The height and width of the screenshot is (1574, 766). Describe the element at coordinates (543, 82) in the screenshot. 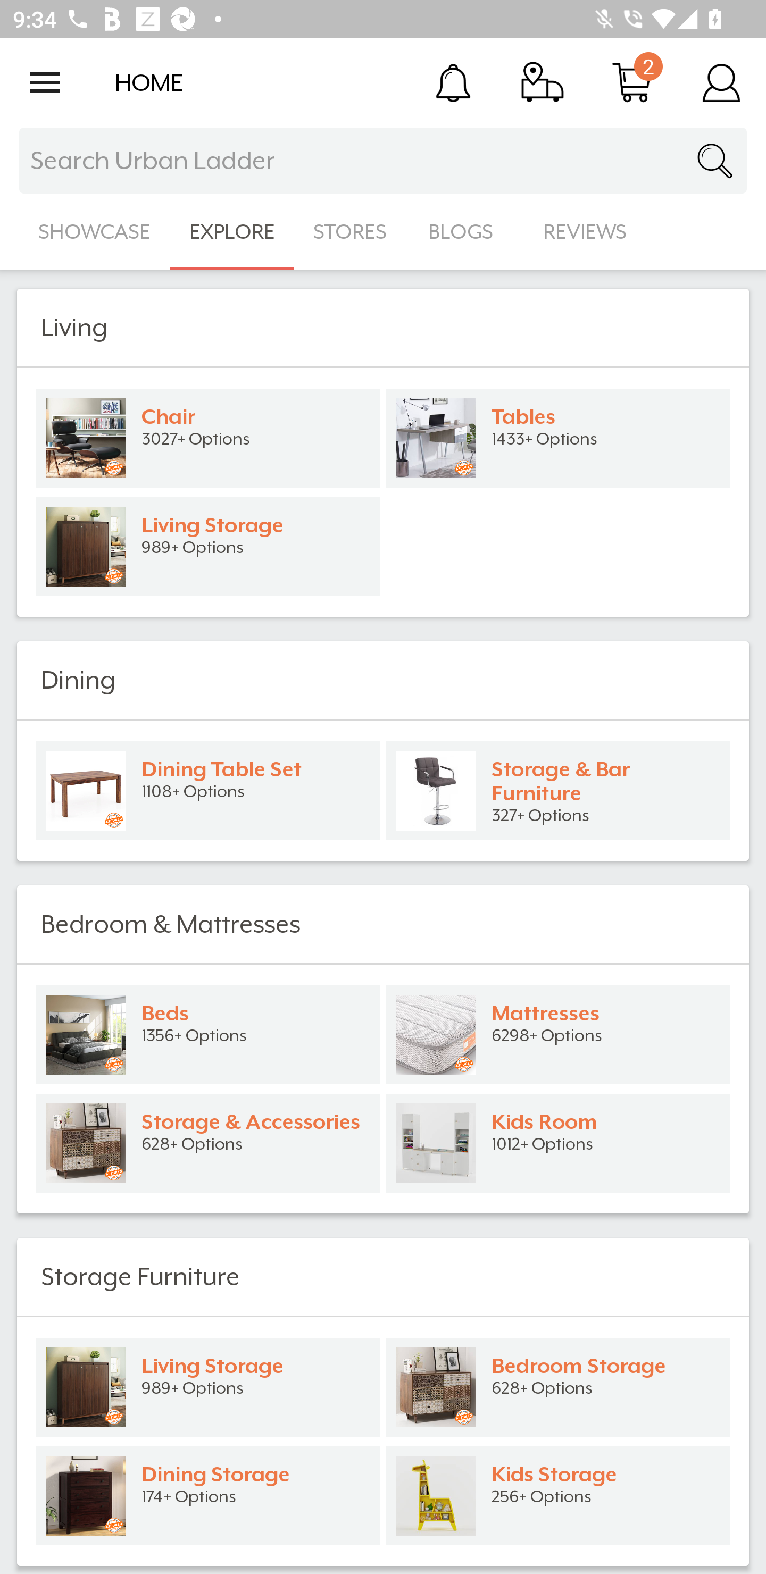

I see `Track Order` at that location.